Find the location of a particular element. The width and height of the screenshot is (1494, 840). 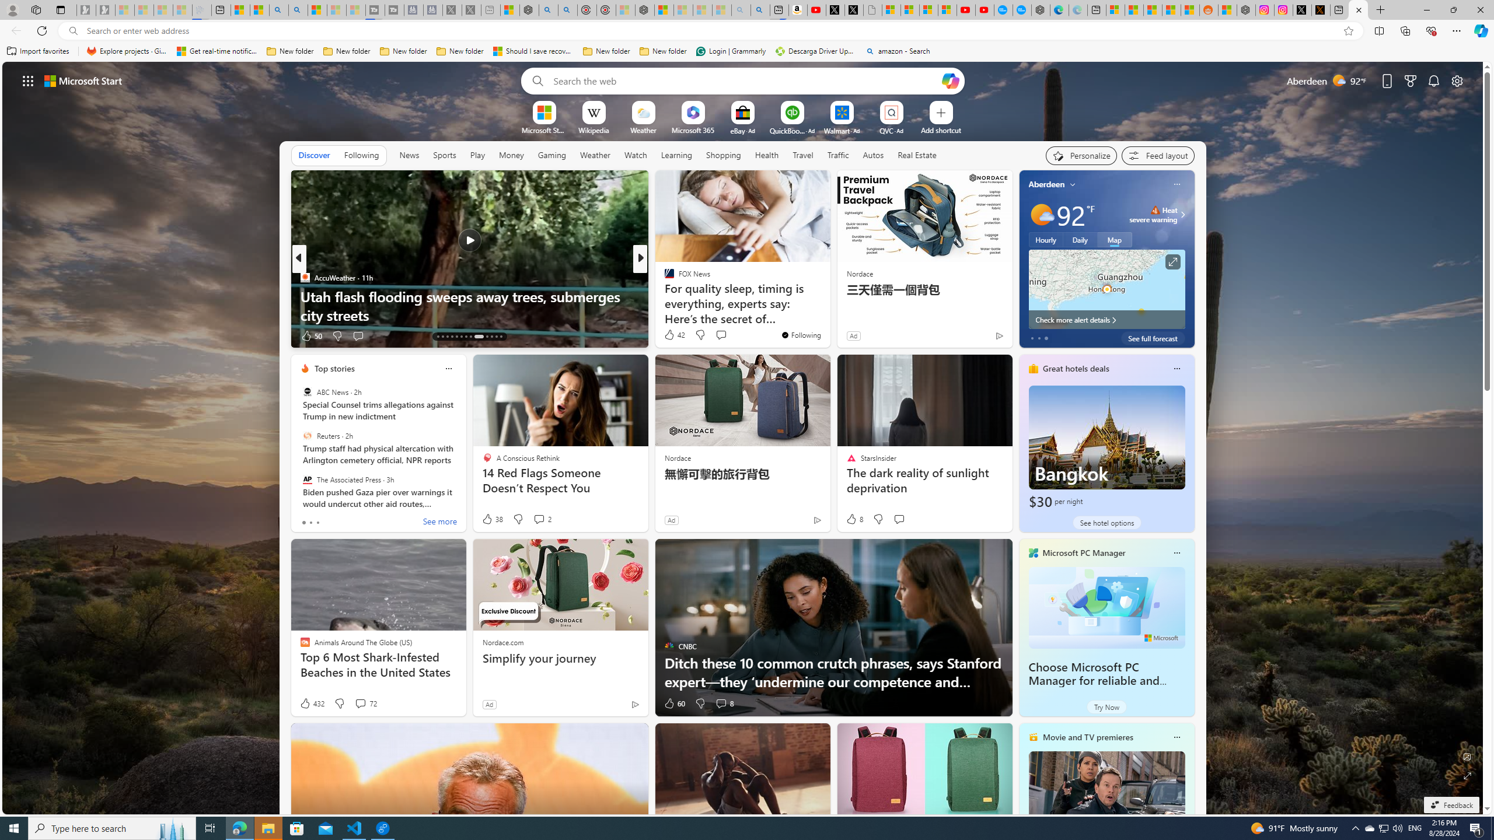

Weather is located at coordinates (595, 155).